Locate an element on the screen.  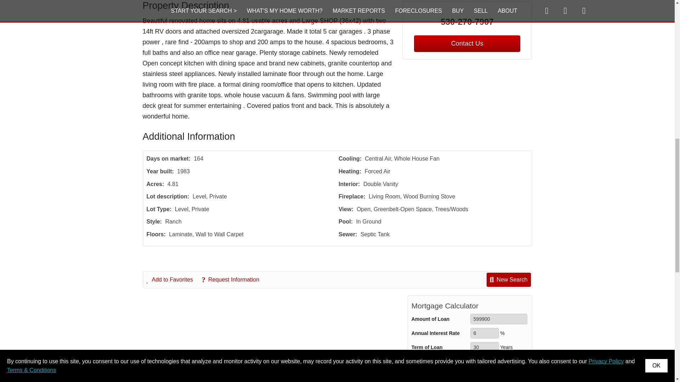
599900 is located at coordinates (499, 319).